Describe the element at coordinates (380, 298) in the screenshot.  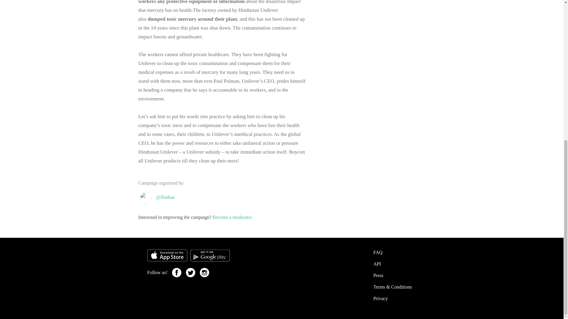
I see `Privacy` at that location.